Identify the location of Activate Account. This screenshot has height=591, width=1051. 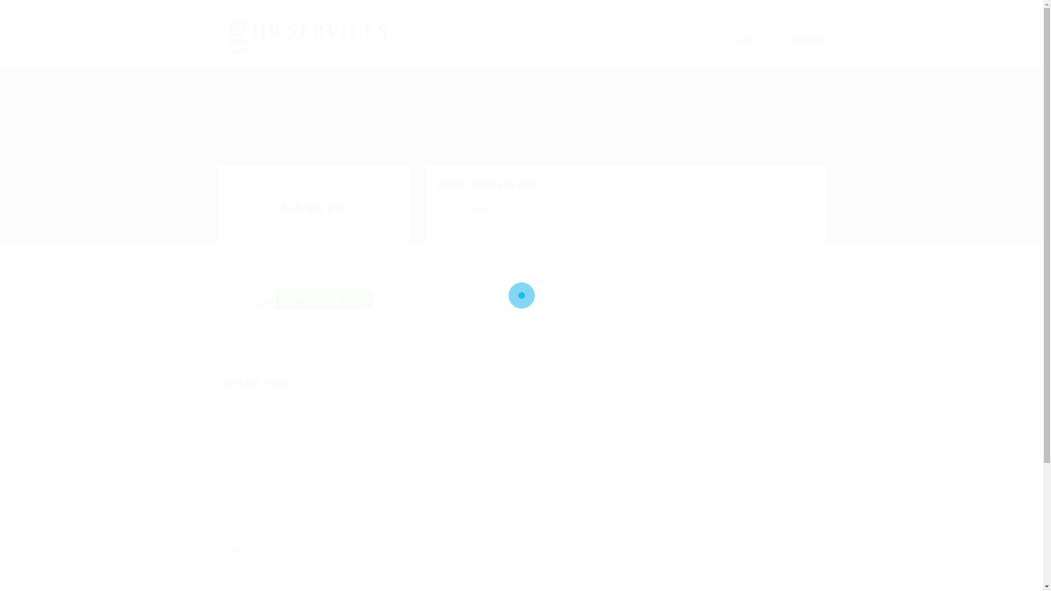
(428, 320).